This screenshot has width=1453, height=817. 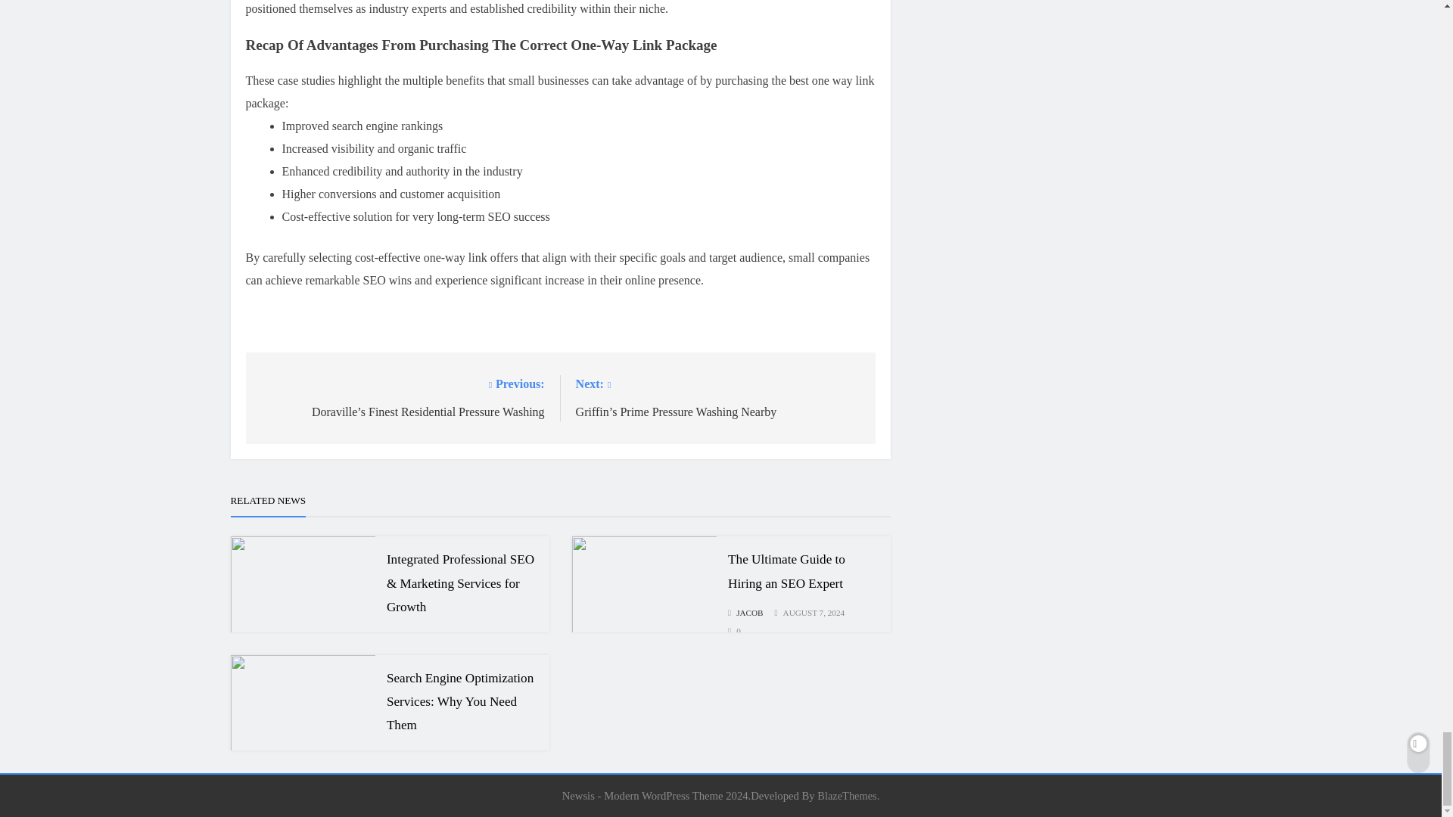 What do you see at coordinates (472, 754) in the screenshot?
I see `AUGUST 7, 2024` at bounding box center [472, 754].